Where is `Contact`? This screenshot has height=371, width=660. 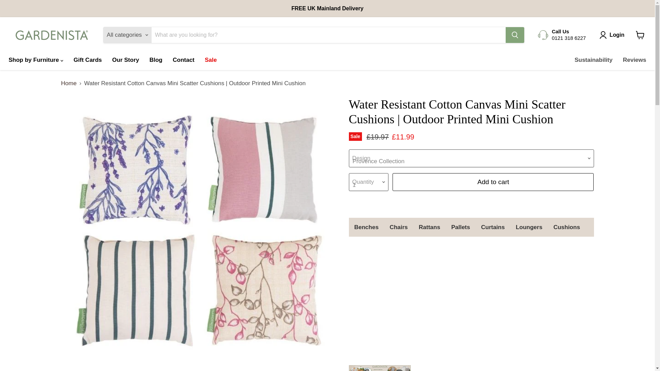 Contact is located at coordinates (183, 60).